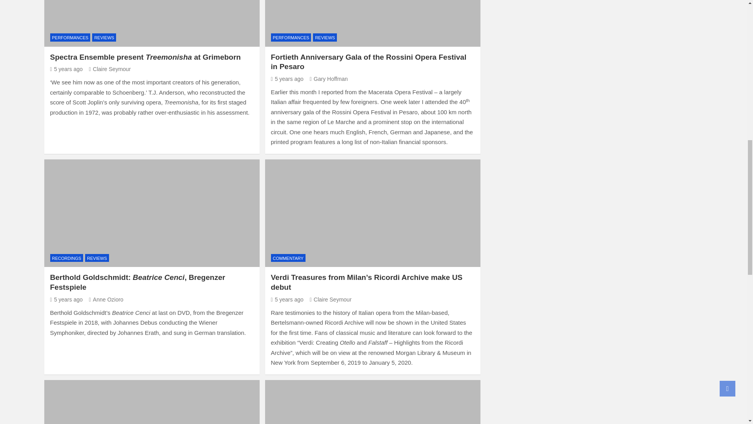 The height and width of the screenshot is (424, 753). What do you see at coordinates (110, 69) in the screenshot?
I see `Claire Seymour` at bounding box center [110, 69].